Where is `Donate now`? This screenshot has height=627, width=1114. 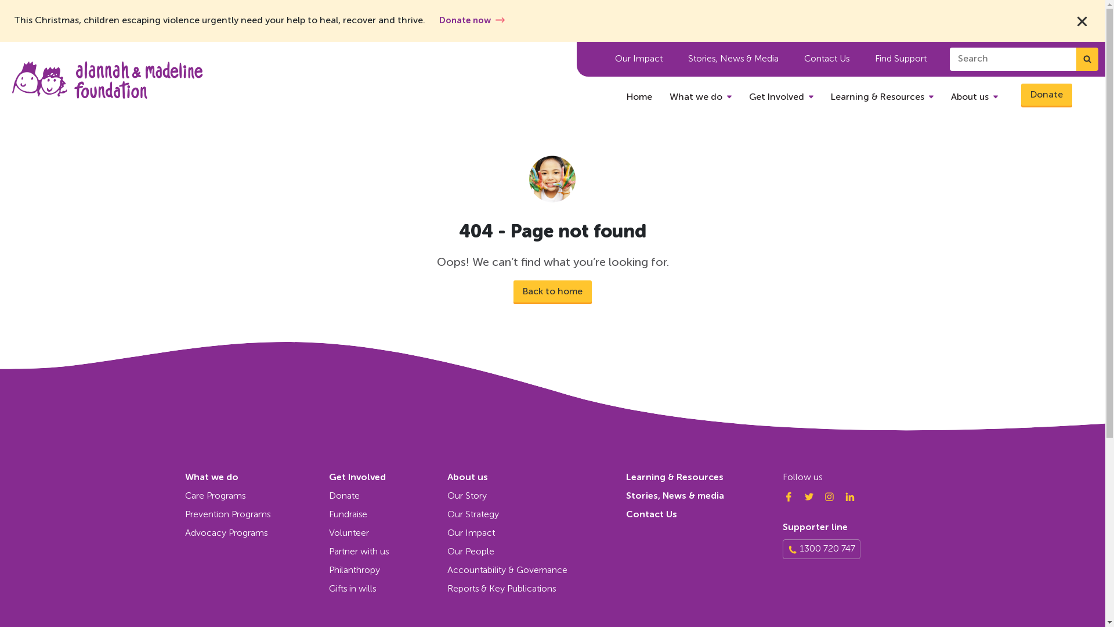 Donate now is located at coordinates (472, 21).